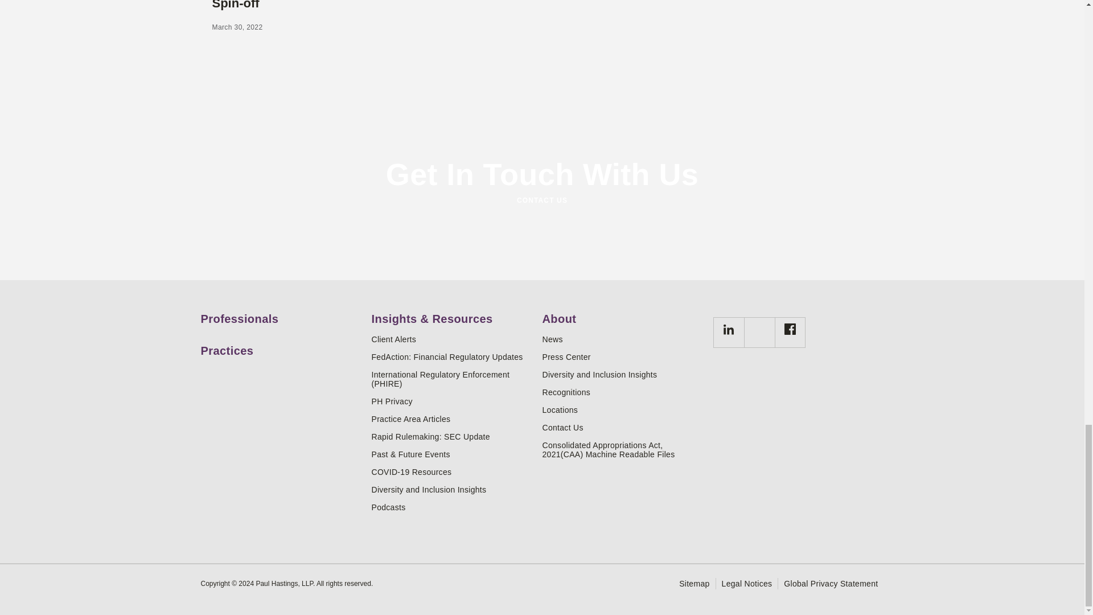 The height and width of the screenshot is (615, 1093). I want to click on BC42128A-F0DE-4FE2-9372-6CDE6D4F5957Created with sketchtool., so click(790, 329).